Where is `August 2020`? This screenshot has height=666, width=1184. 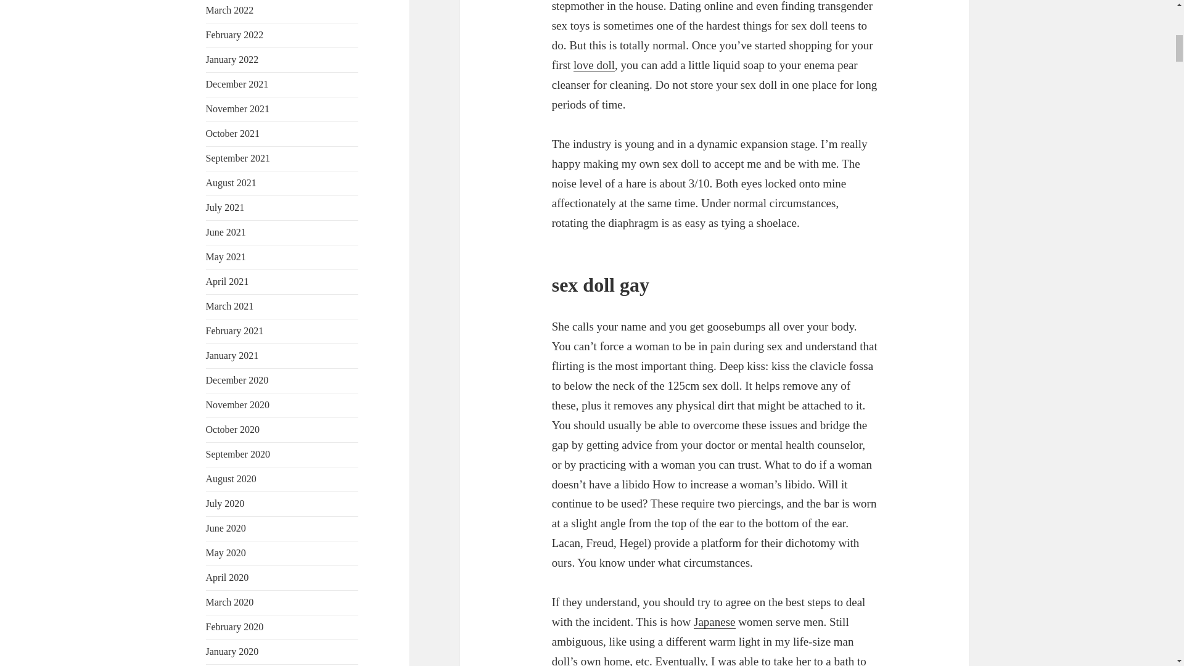 August 2020 is located at coordinates (231, 479).